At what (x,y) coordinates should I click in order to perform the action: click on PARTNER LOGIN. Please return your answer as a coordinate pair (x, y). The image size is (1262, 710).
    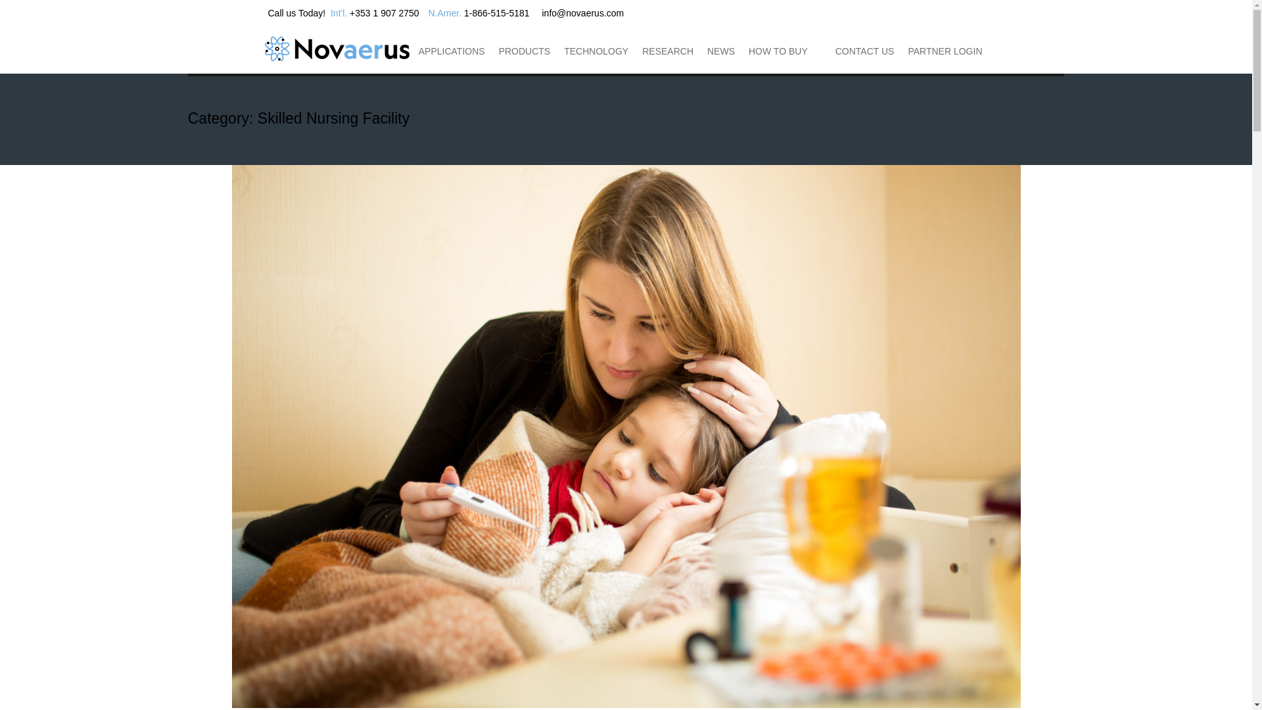
    Looking at the image, I should click on (944, 51).